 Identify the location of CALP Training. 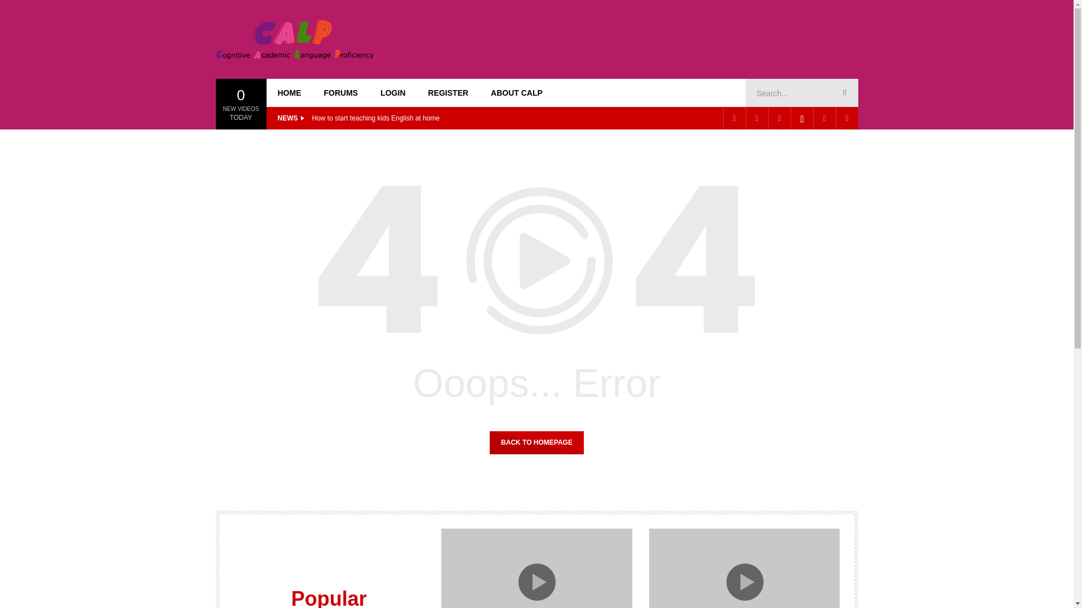
(294, 39).